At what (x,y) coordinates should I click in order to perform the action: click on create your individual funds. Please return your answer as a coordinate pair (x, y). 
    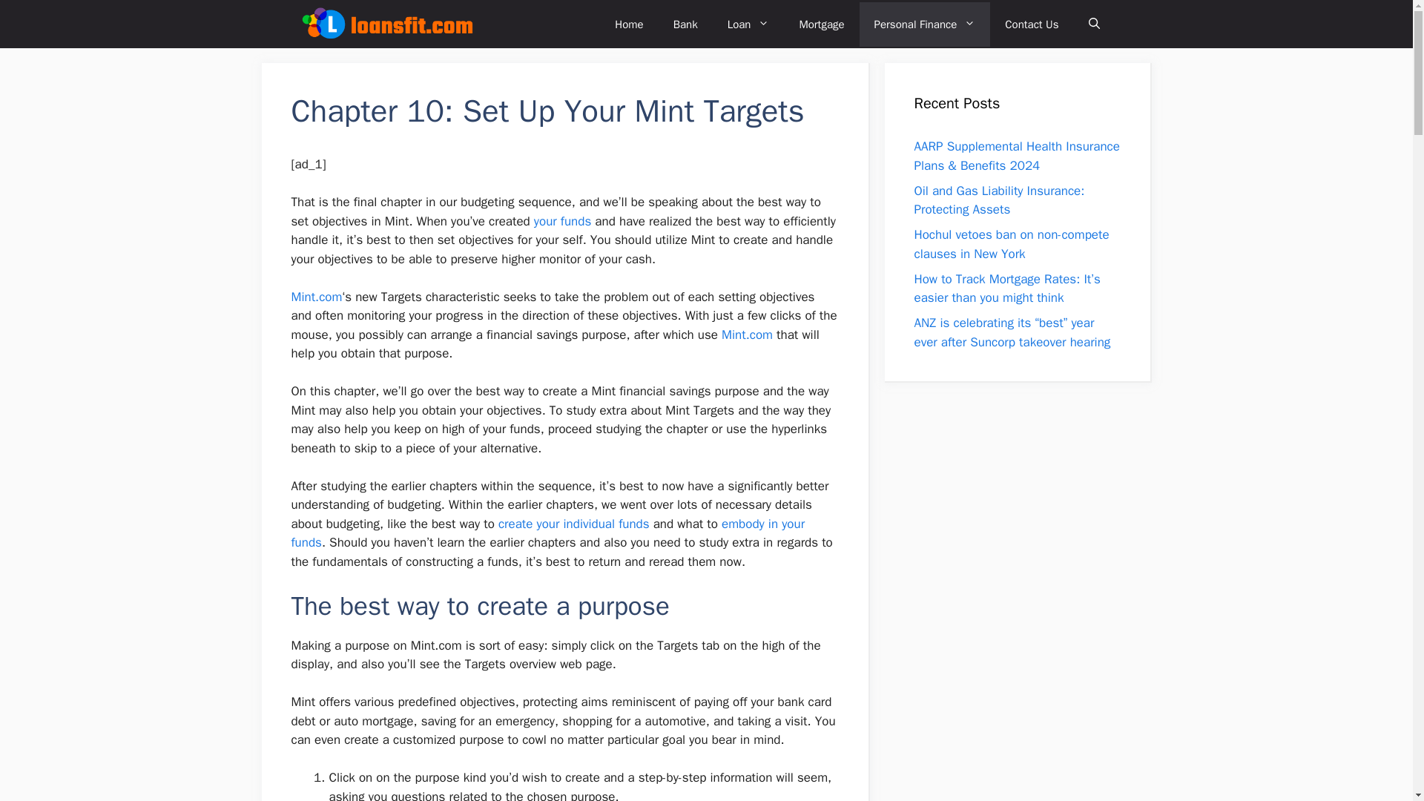
    Looking at the image, I should click on (574, 524).